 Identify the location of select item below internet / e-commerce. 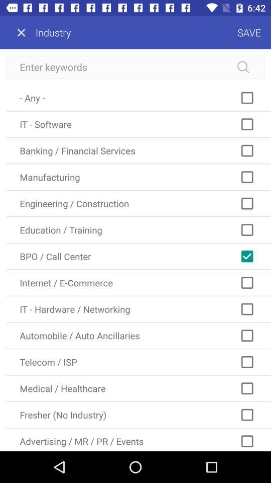
(139, 309).